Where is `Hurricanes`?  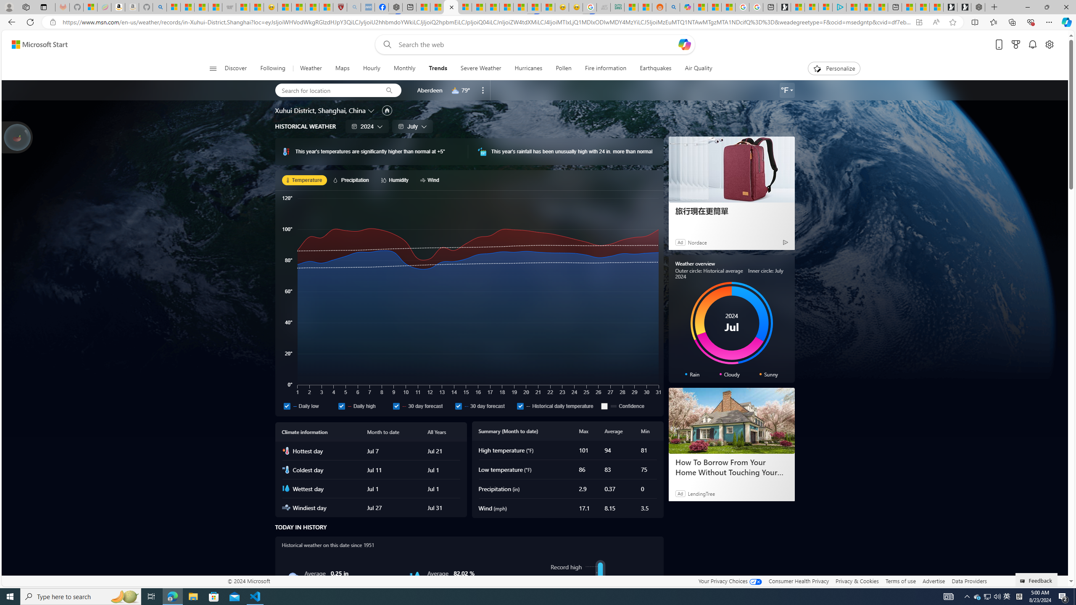 Hurricanes is located at coordinates (528, 68).